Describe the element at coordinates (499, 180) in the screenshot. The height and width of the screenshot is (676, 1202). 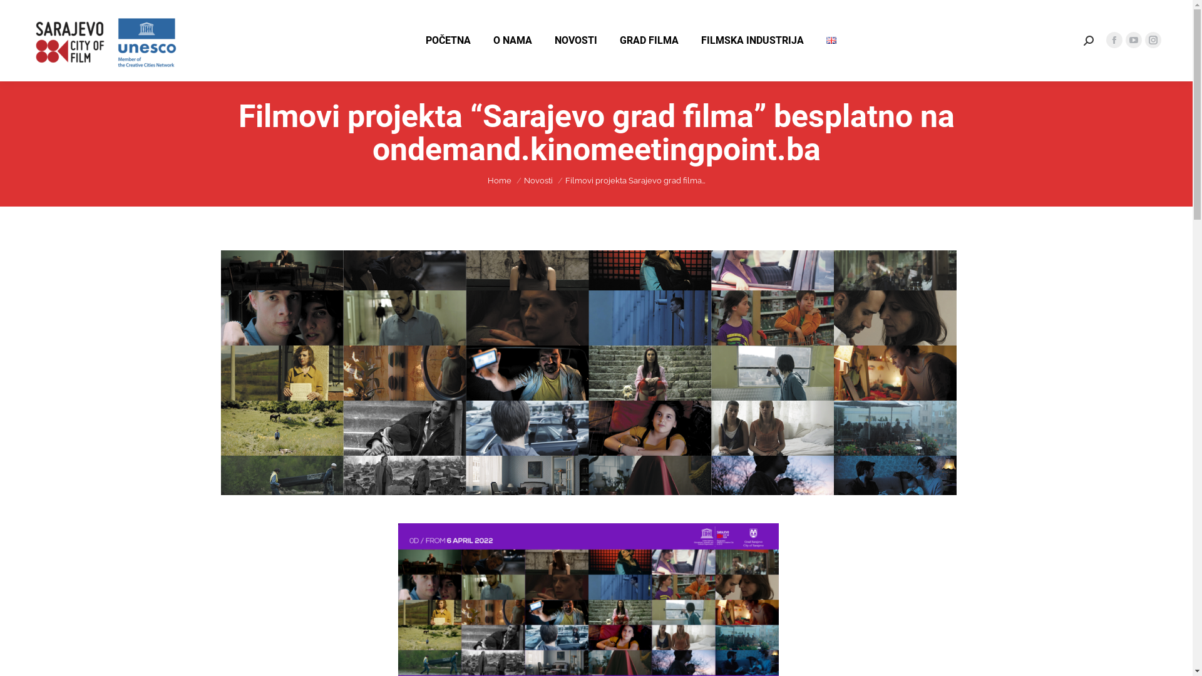
I see `Home` at that location.